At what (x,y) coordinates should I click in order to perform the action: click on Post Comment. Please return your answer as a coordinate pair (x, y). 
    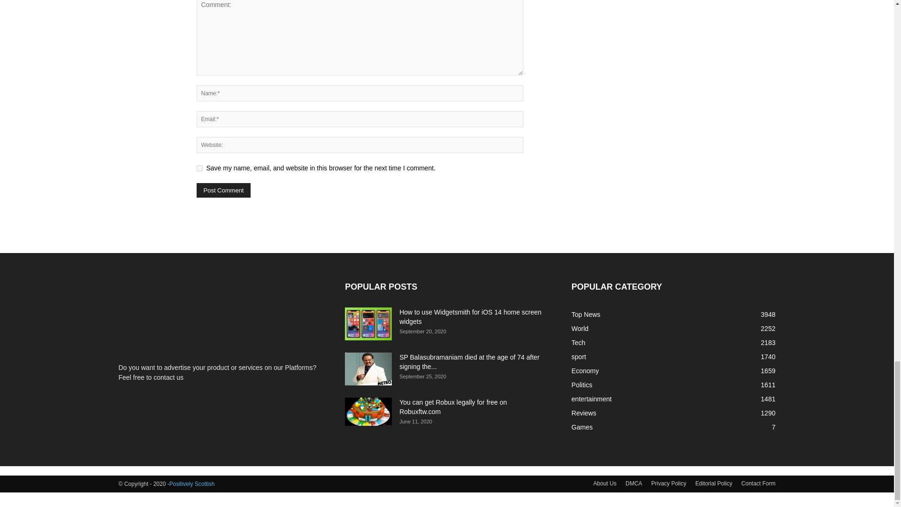
    Looking at the image, I should click on (223, 190).